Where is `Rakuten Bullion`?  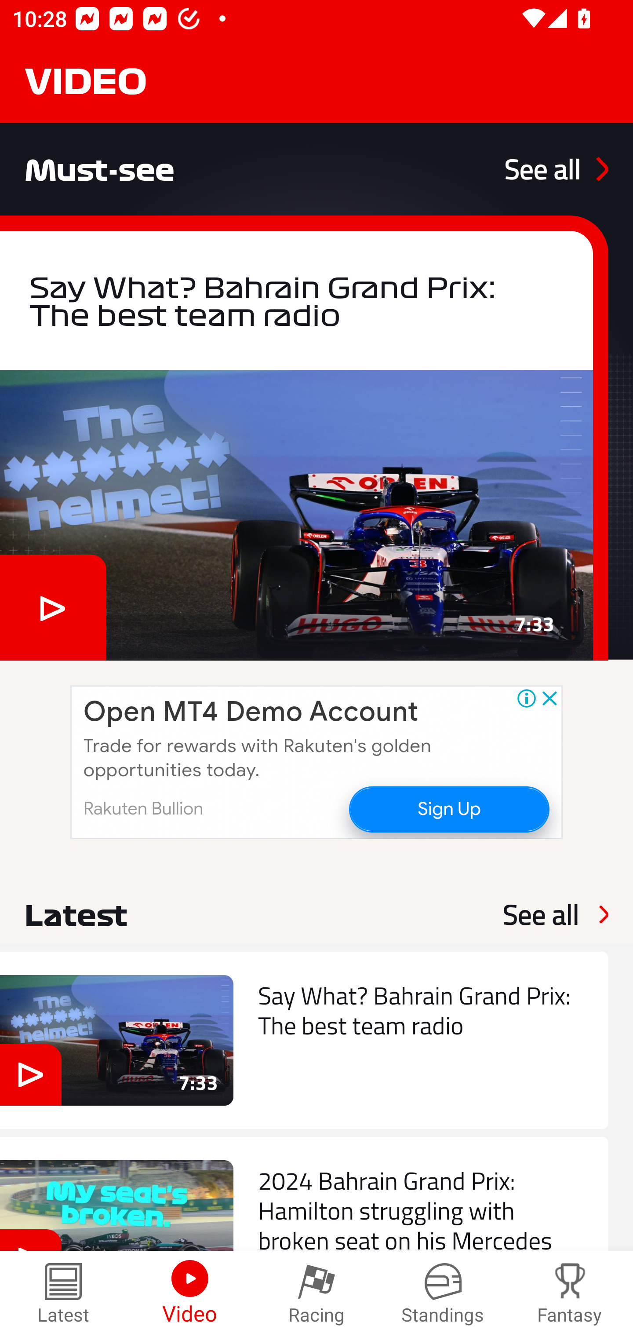 Rakuten Bullion is located at coordinates (143, 808).